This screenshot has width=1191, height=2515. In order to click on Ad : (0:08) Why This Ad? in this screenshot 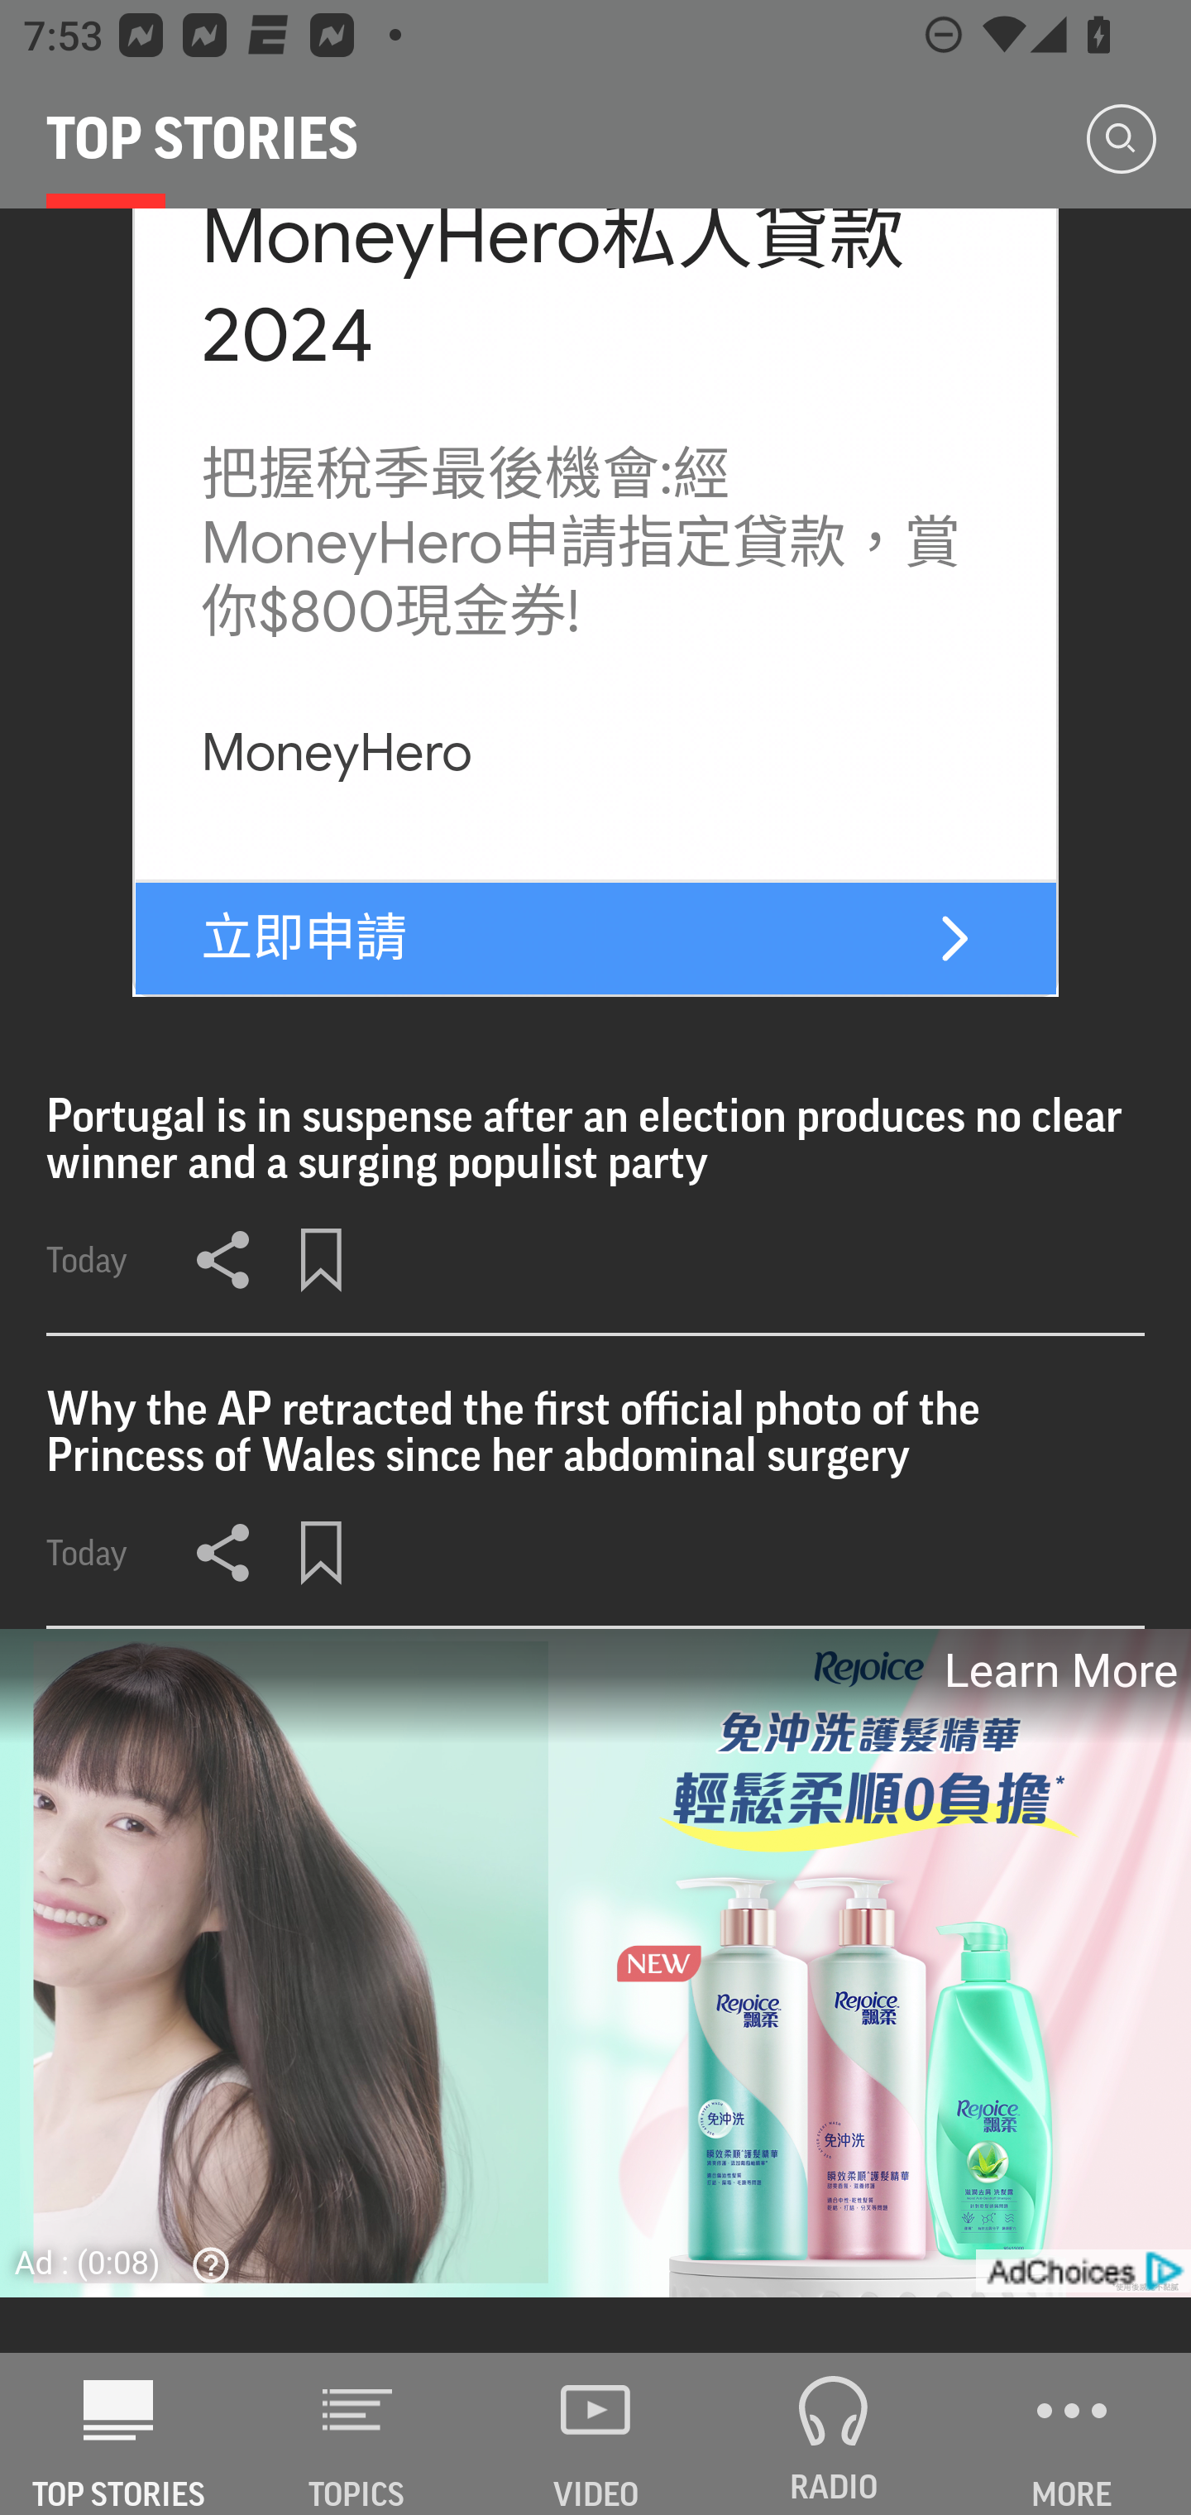, I will do `click(132, 2262)`.